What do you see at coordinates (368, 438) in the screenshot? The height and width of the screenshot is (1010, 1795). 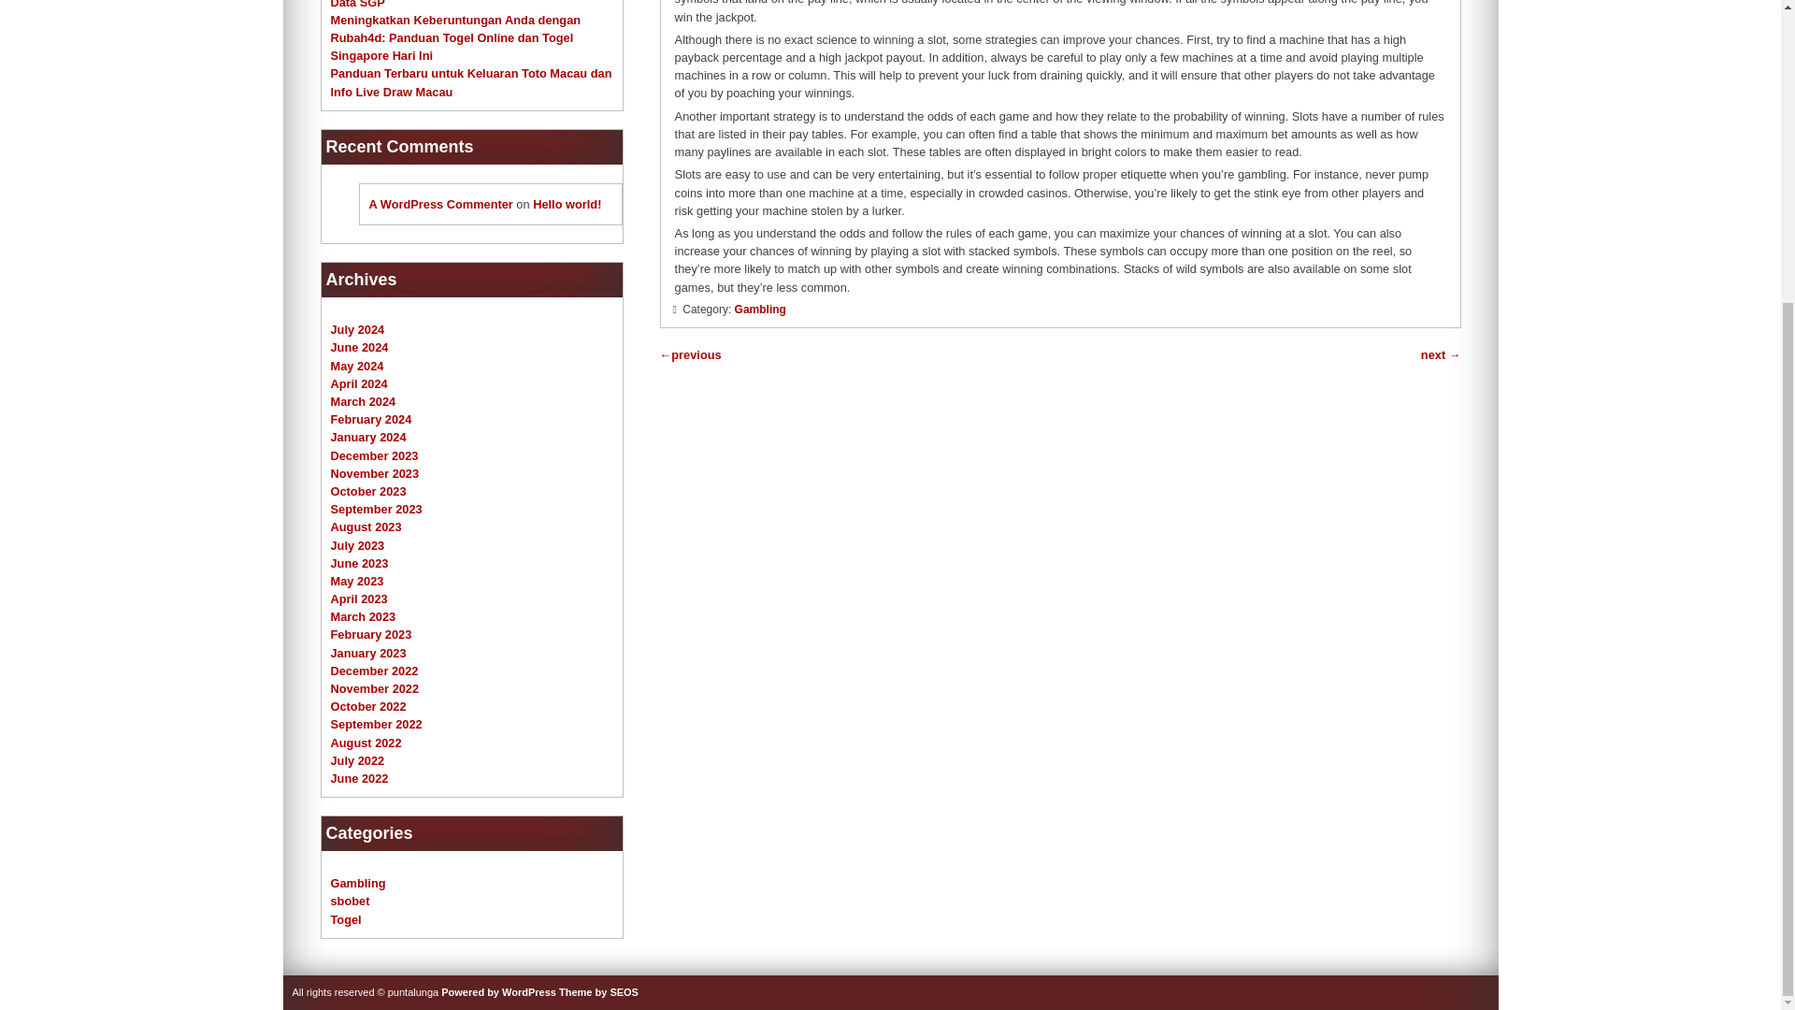 I see `January 2024` at bounding box center [368, 438].